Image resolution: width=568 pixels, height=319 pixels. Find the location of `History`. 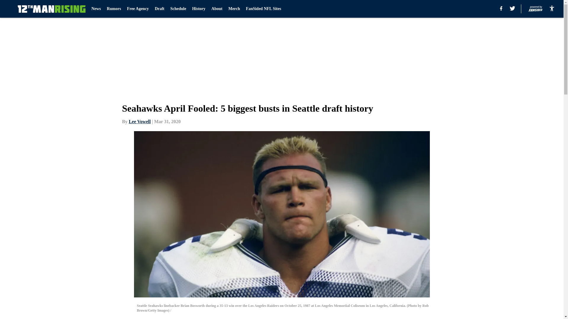

History is located at coordinates (198, 9).